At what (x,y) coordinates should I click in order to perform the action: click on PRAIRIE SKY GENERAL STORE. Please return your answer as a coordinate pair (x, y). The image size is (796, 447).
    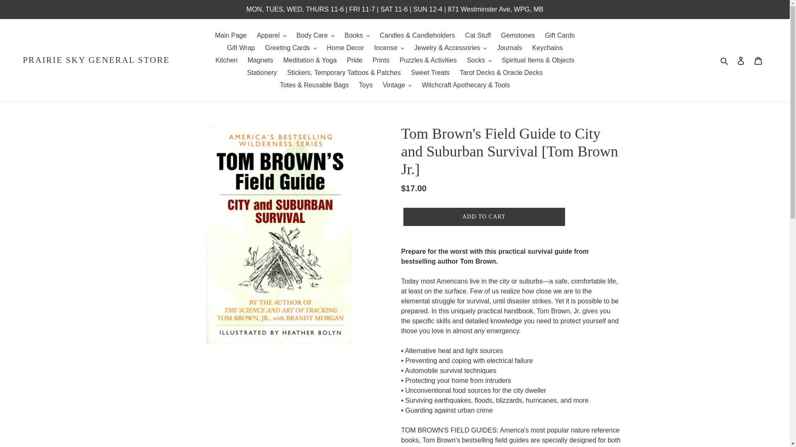
    Looking at the image, I should click on (96, 60).